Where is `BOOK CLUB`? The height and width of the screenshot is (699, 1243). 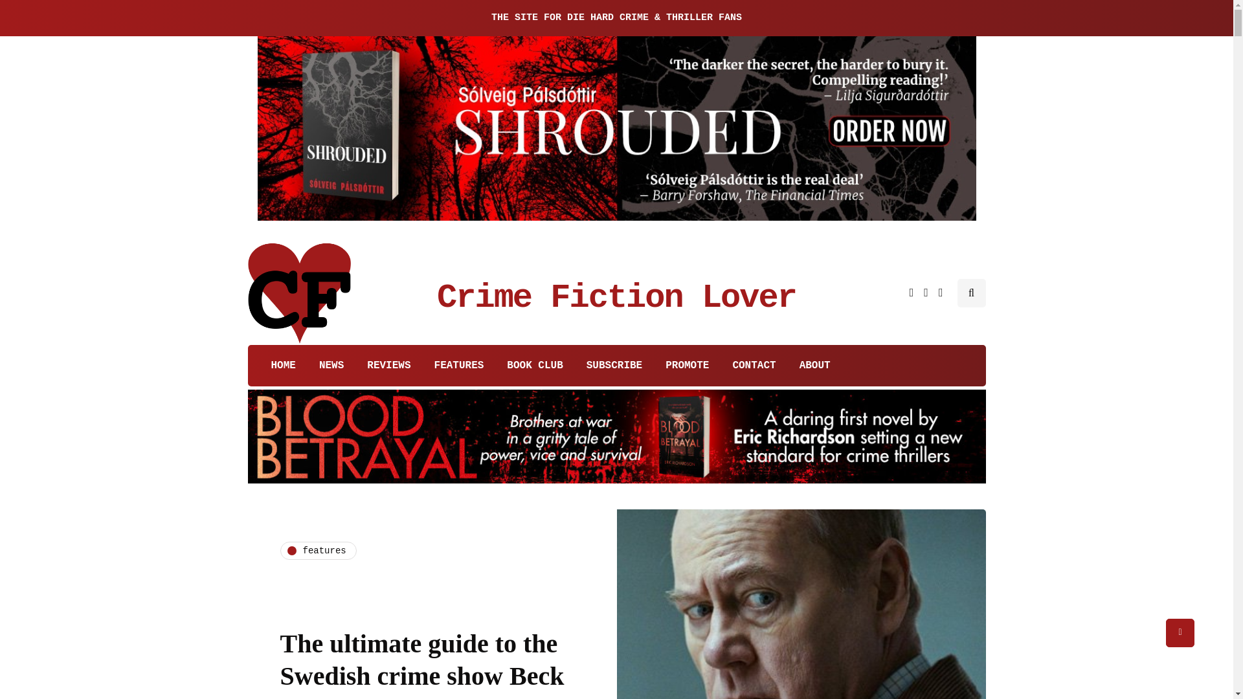
BOOK CLUB is located at coordinates (535, 366).